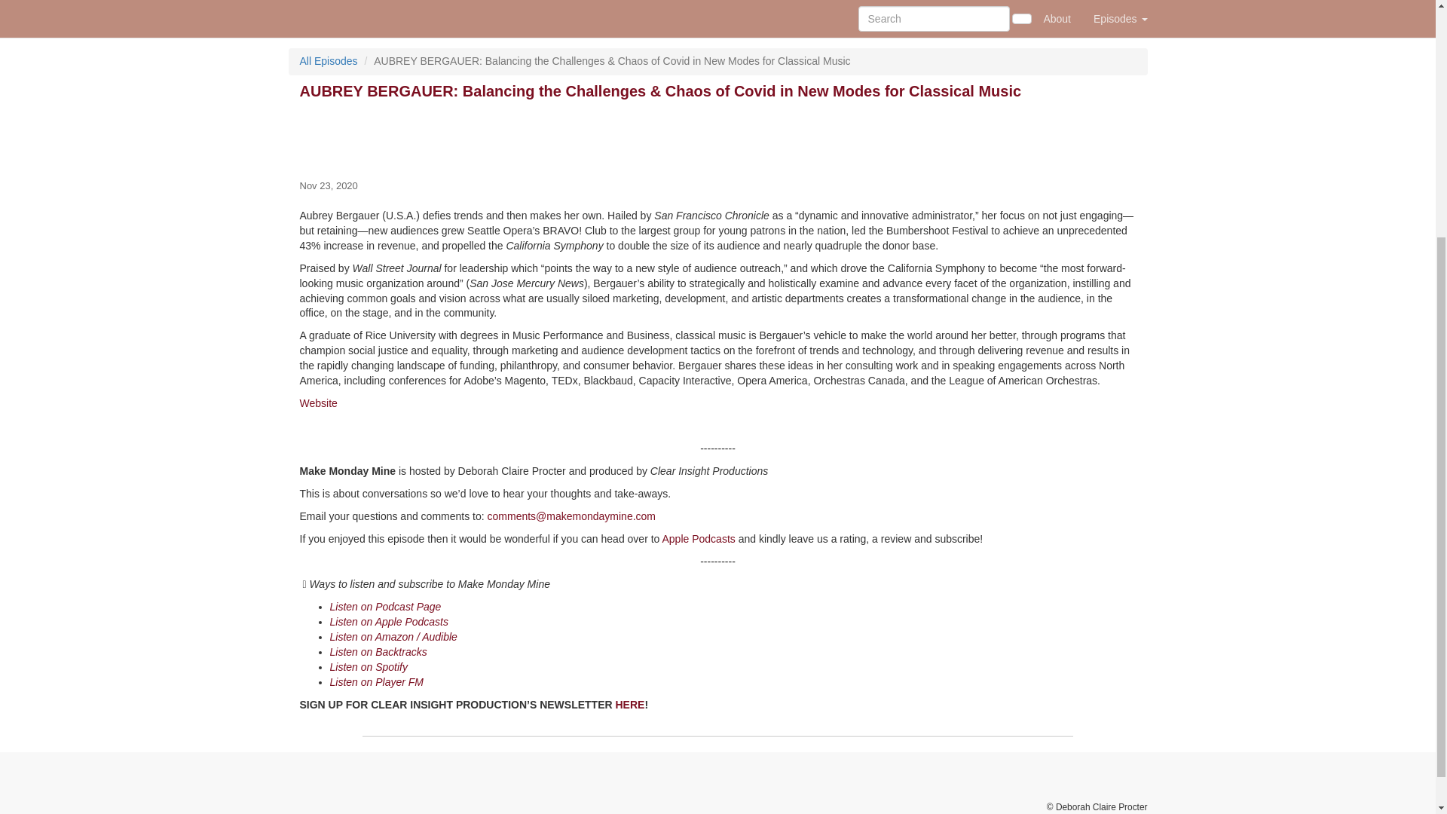 The image size is (1447, 814). Describe the element at coordinates (389, 621) in the screenshot. I see `Listen on Apple Podcasts` at that location.